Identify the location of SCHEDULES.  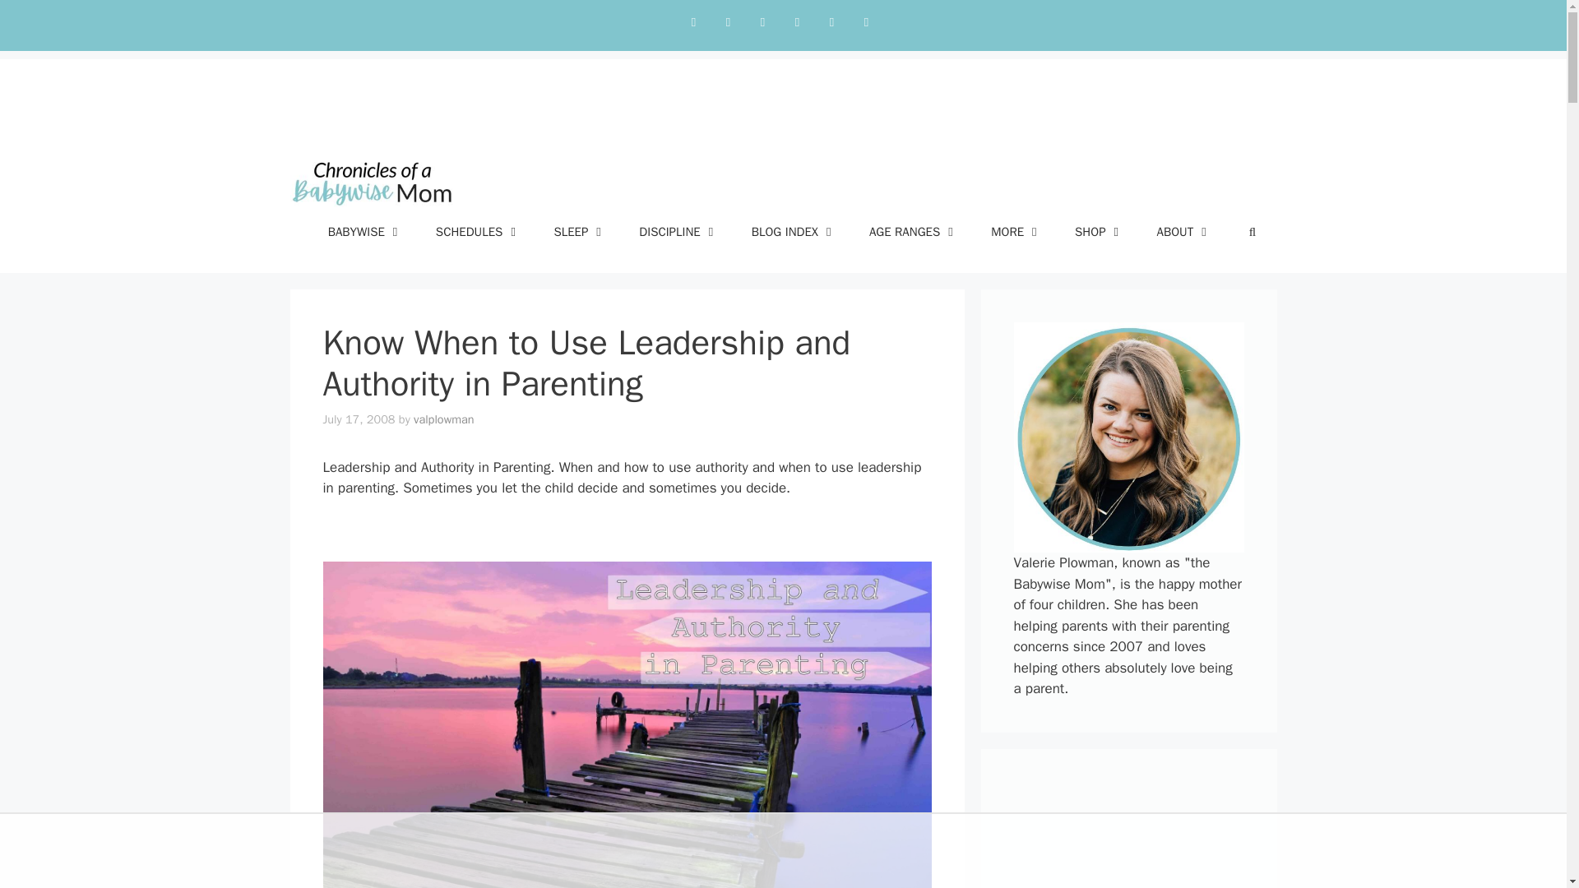
(479, 232).